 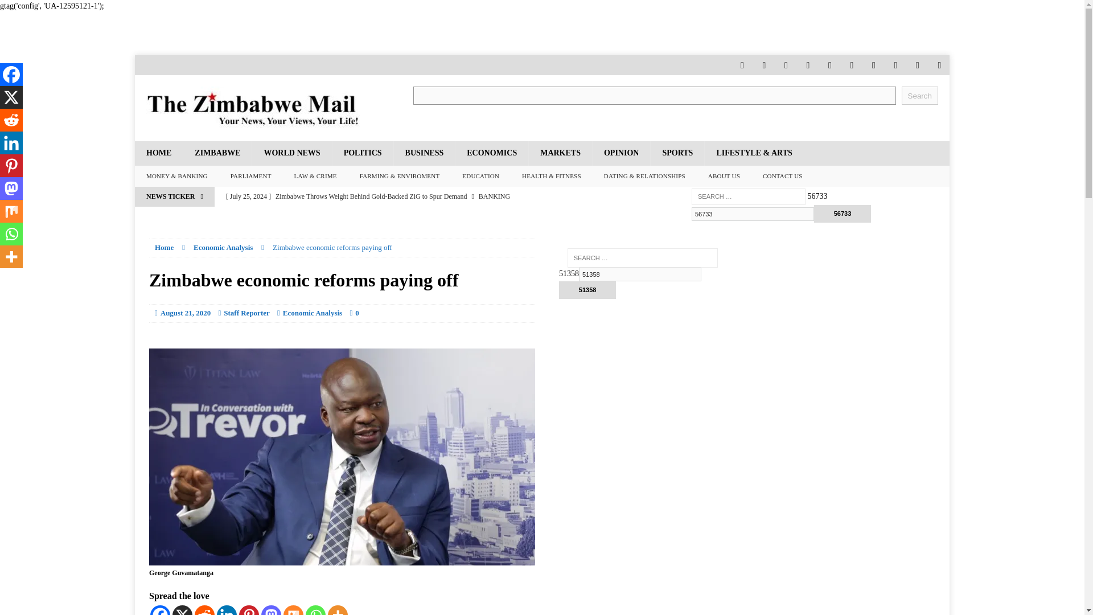 I want to click on Pinterest, so click(x=249, y=610).